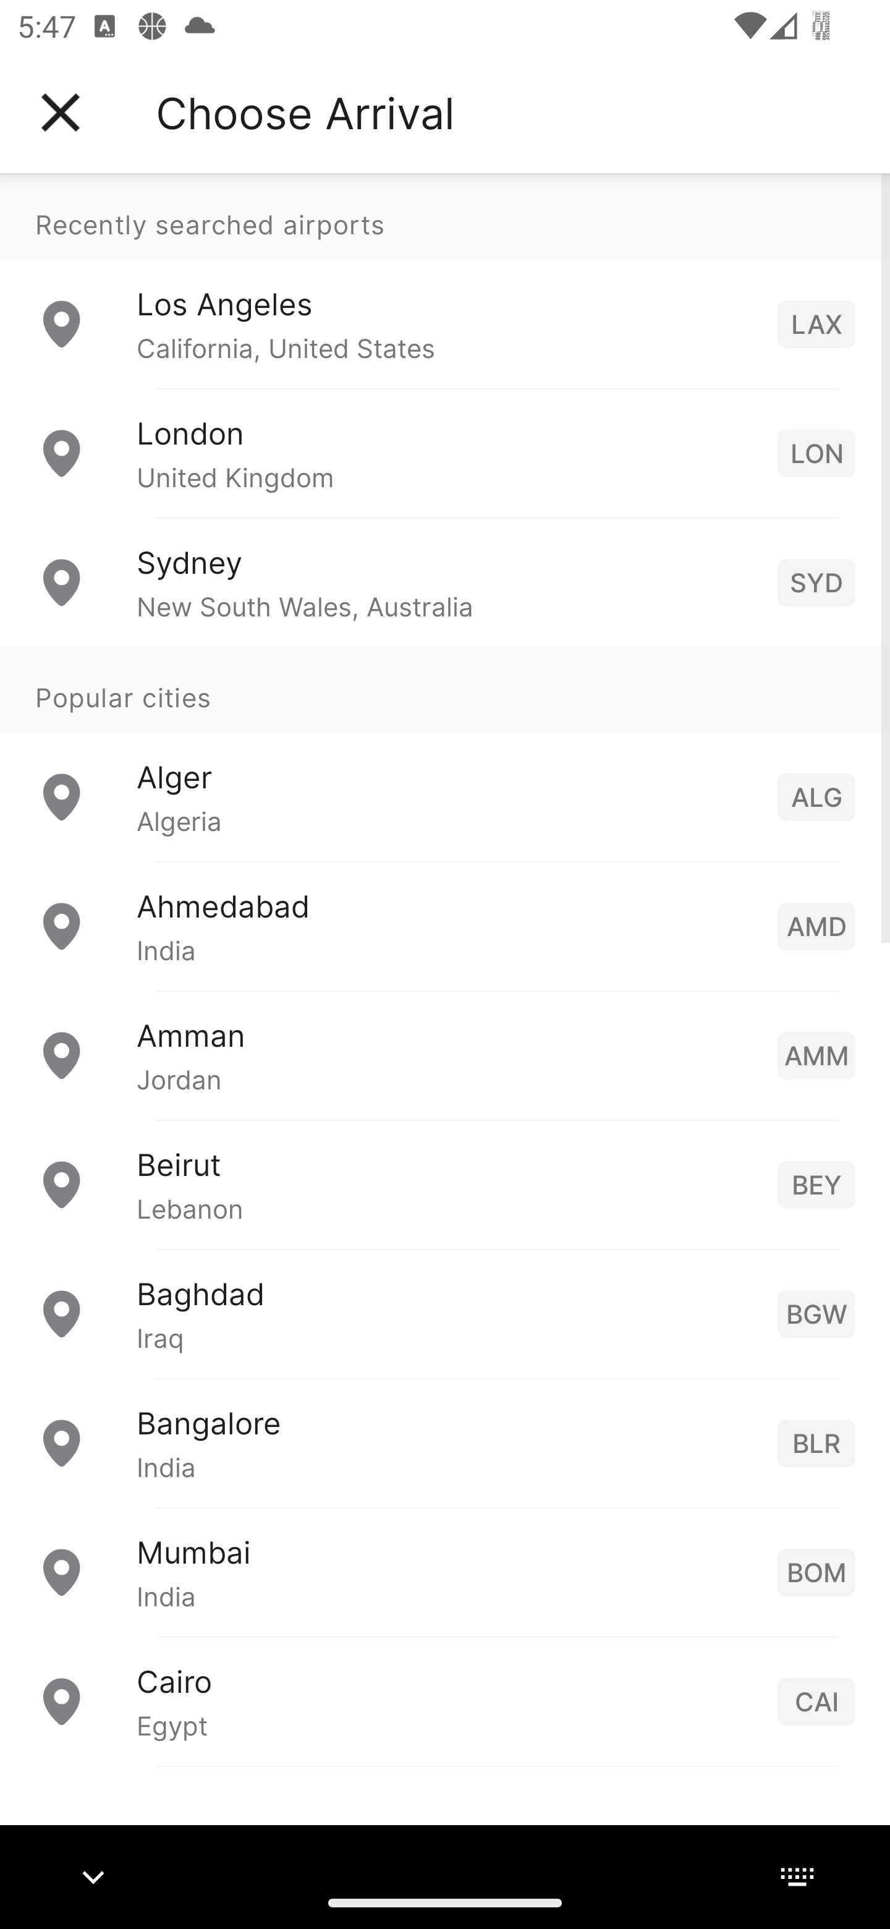 The width and height of the screenshot is (890, 1929). Describe the element at coordinates (445, 1312) in the screenshot. I see `Baghdad Iraq BGW` at that location.